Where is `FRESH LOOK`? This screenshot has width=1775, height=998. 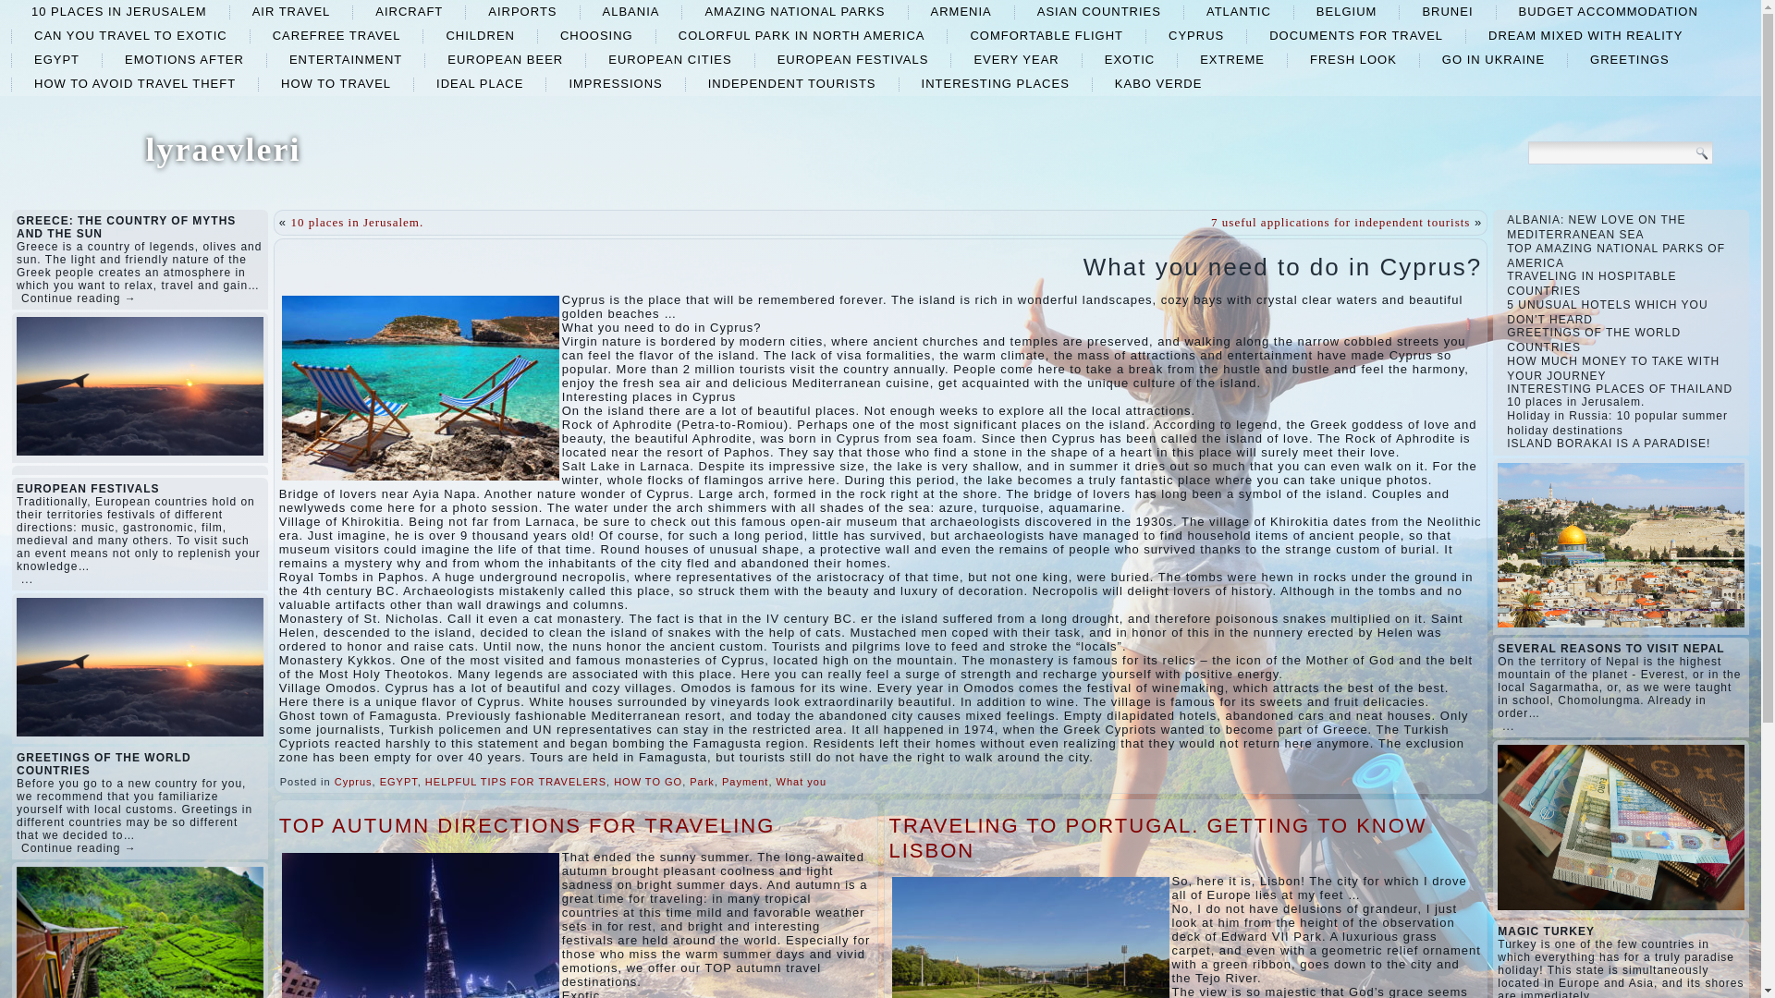 FRESH LOOK is located at coordinates (1353, 59).